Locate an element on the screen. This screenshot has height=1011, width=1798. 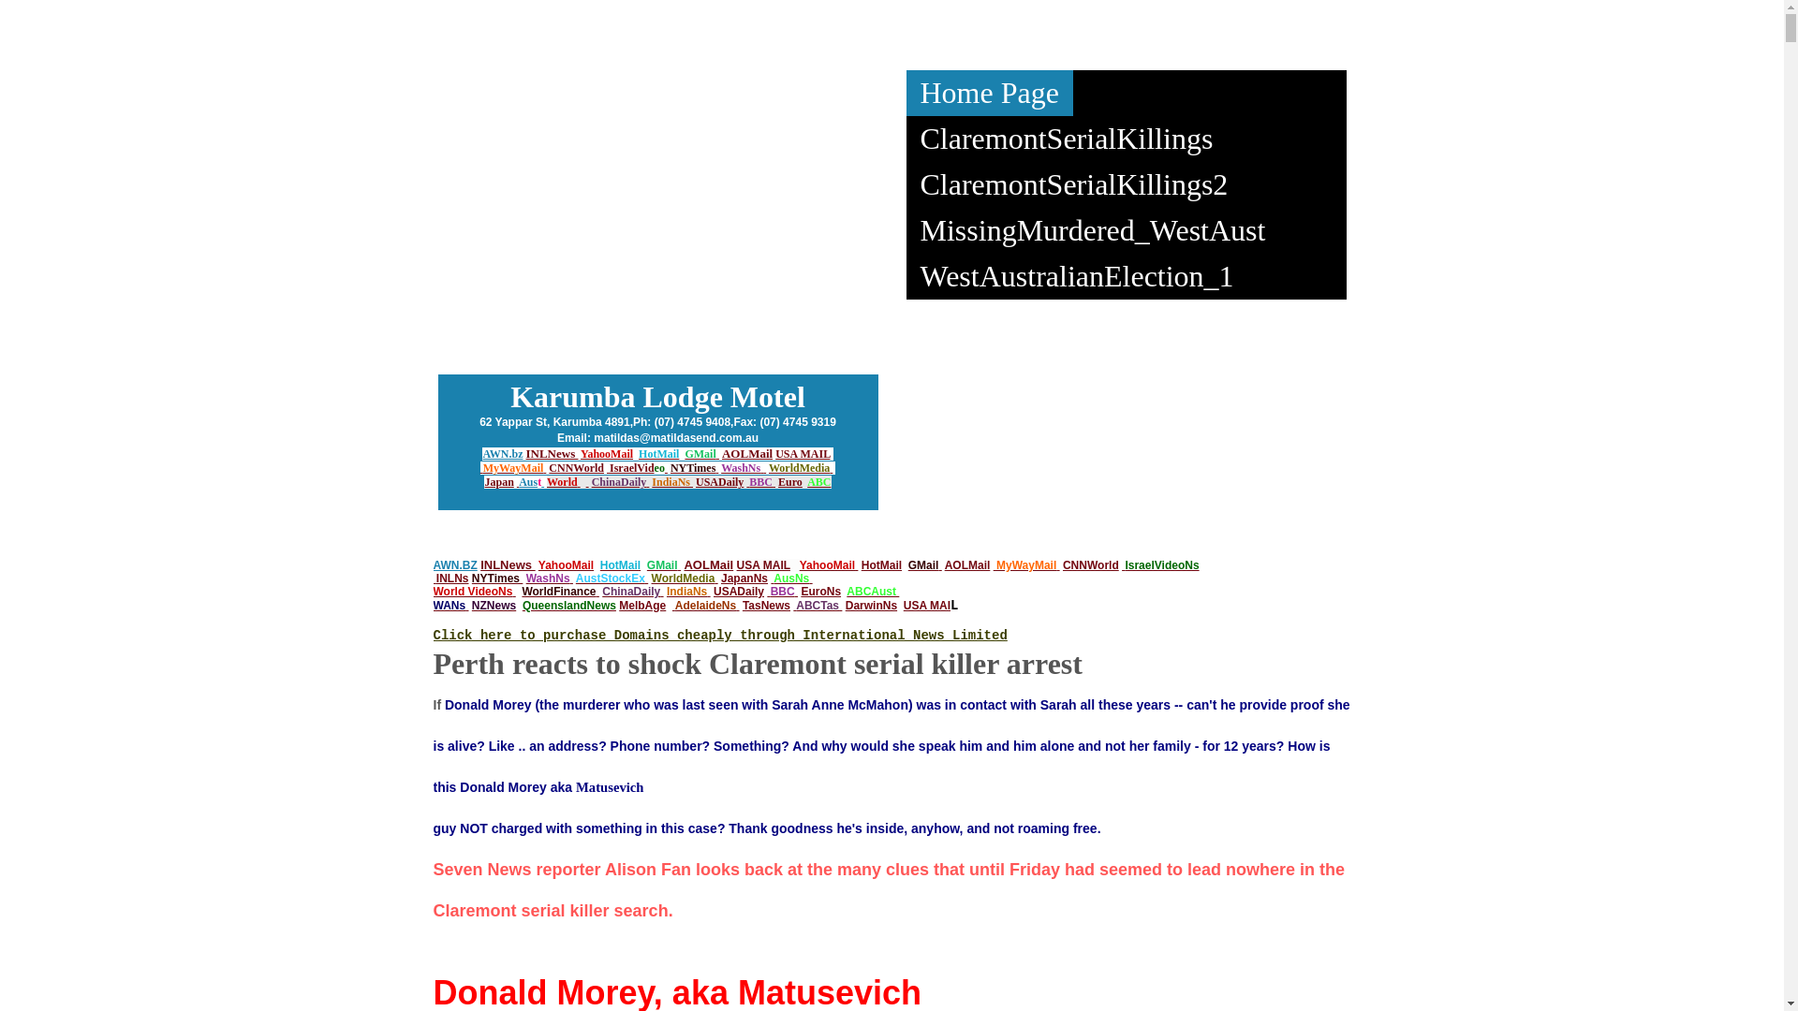
  is located at coordinates (738, 606).